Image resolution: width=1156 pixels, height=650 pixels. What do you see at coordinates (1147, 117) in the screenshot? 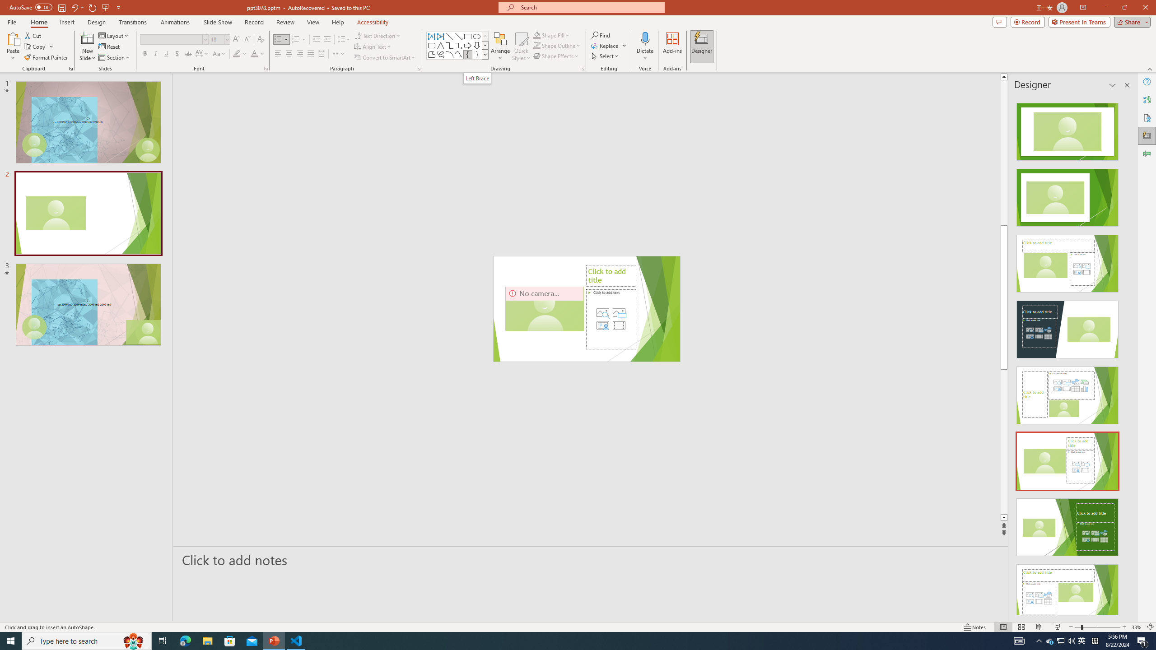
I see `Accessibility` at bounding box center [1147, 117].